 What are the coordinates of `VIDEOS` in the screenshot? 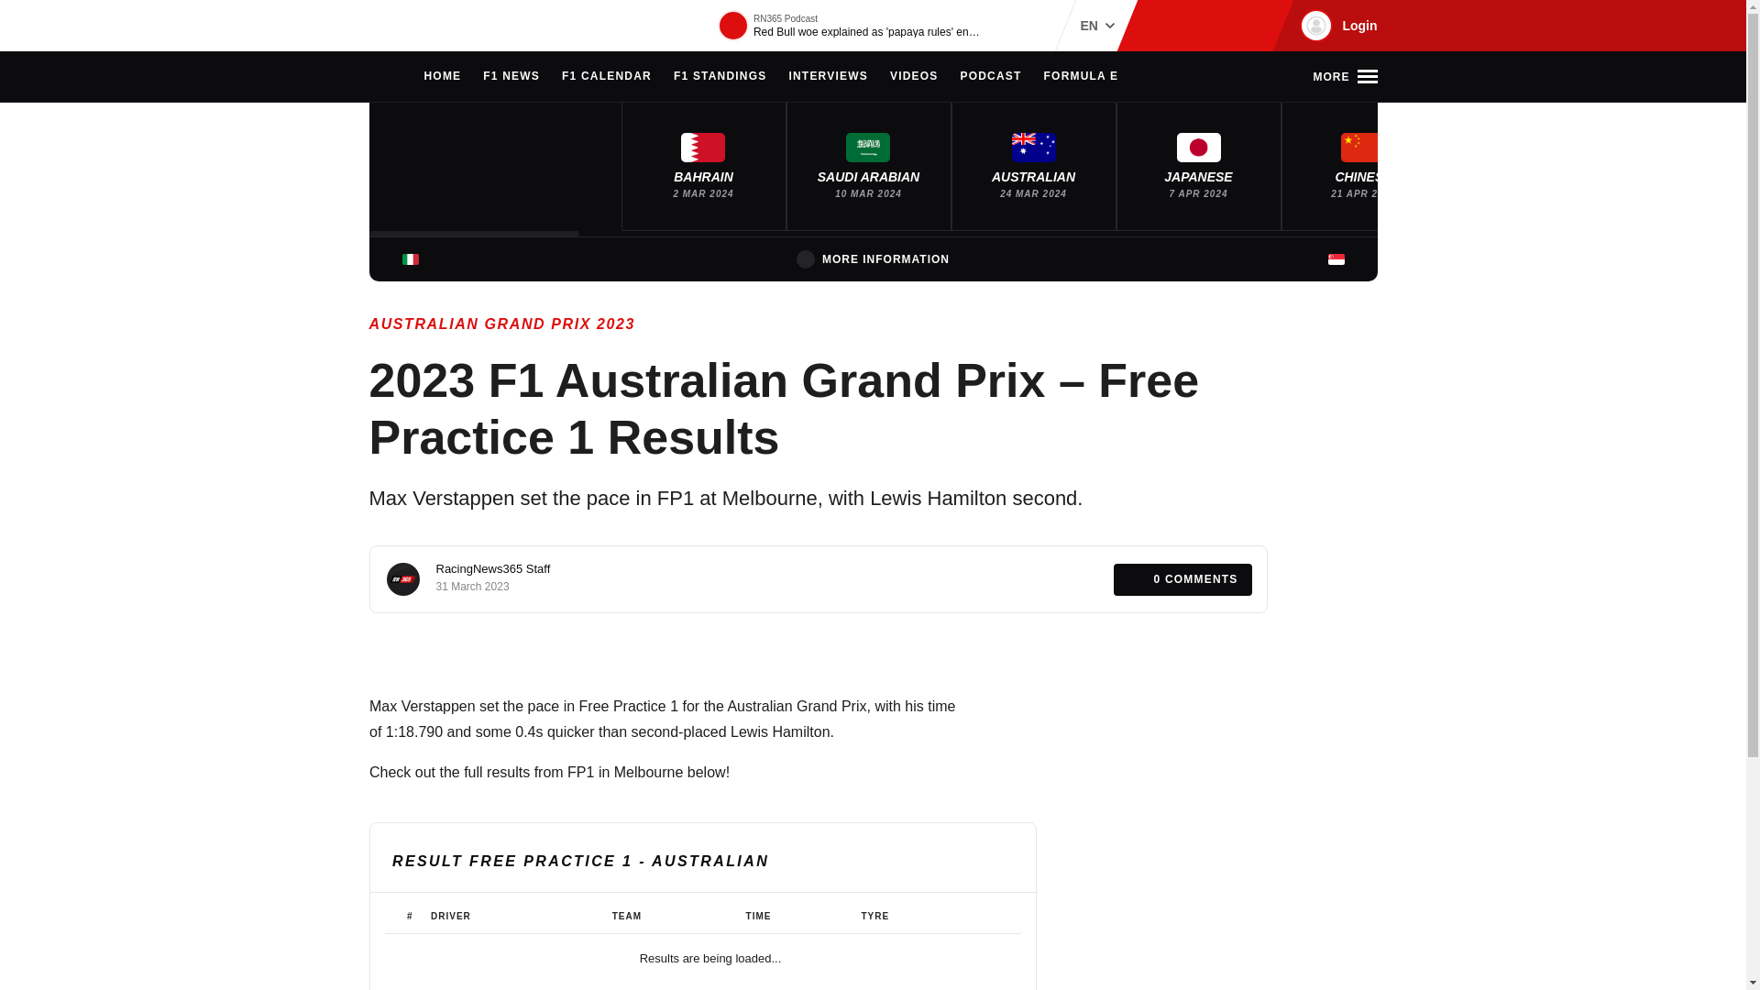 It's located at (914, 77).